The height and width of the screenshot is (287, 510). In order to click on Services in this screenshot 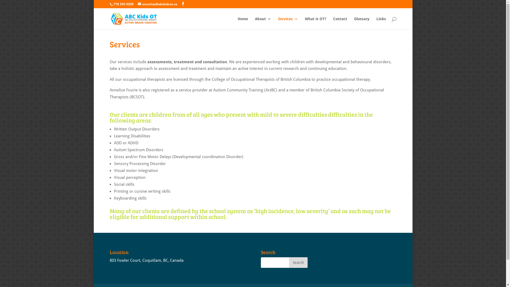, I will do `click(288, 23)`.